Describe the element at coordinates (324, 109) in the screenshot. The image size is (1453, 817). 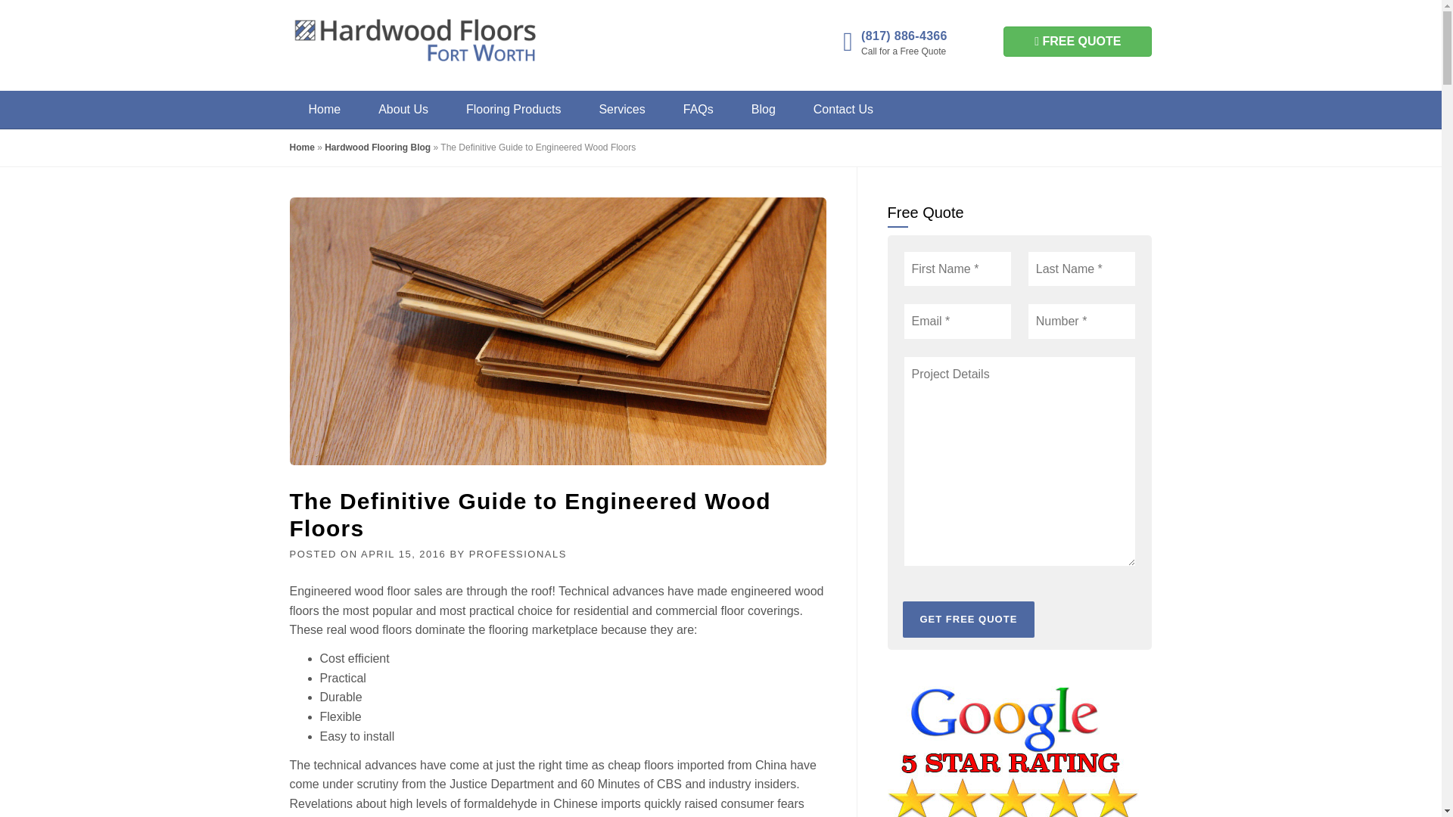
I see `Home` at that location.